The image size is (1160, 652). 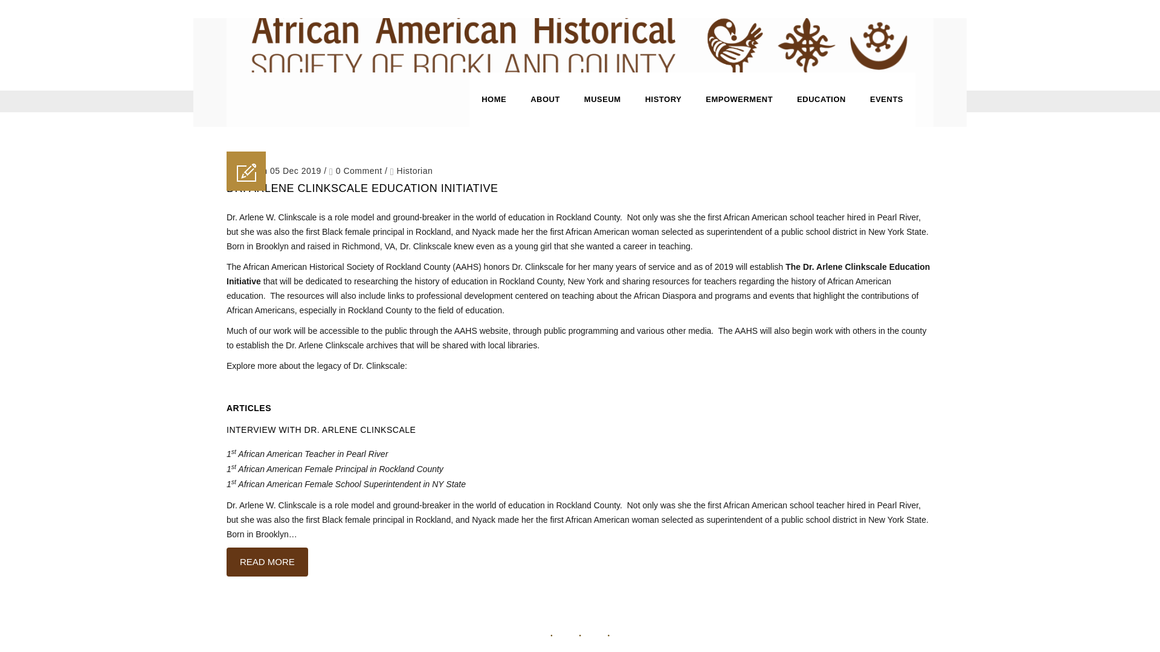 What do you see at coordinates (361, 188) in the screenshot?
I see `DR. ARLENE CLINKSCALE EDUCATION INITIATIVE` at bounding box center [361, 188].